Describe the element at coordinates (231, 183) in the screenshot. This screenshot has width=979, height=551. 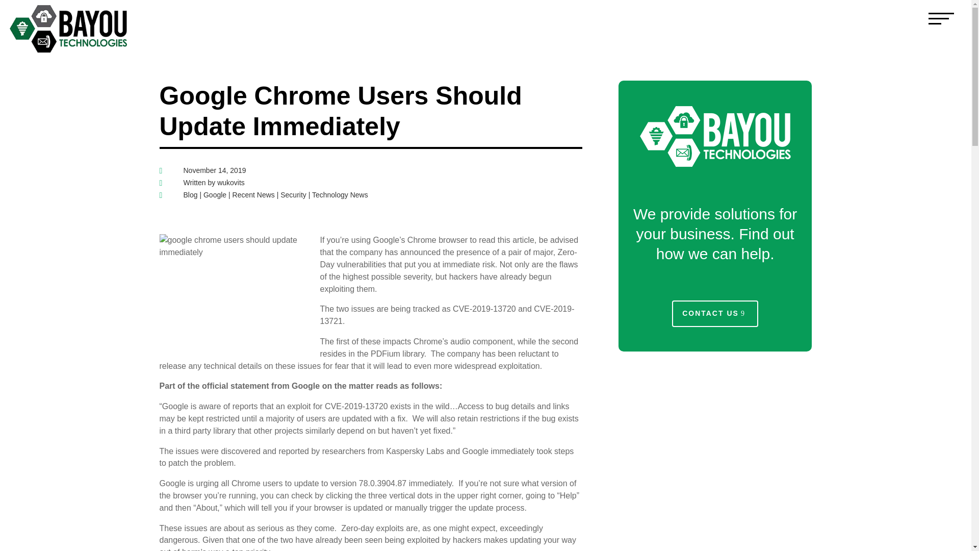
I see `wukovits` at that location.